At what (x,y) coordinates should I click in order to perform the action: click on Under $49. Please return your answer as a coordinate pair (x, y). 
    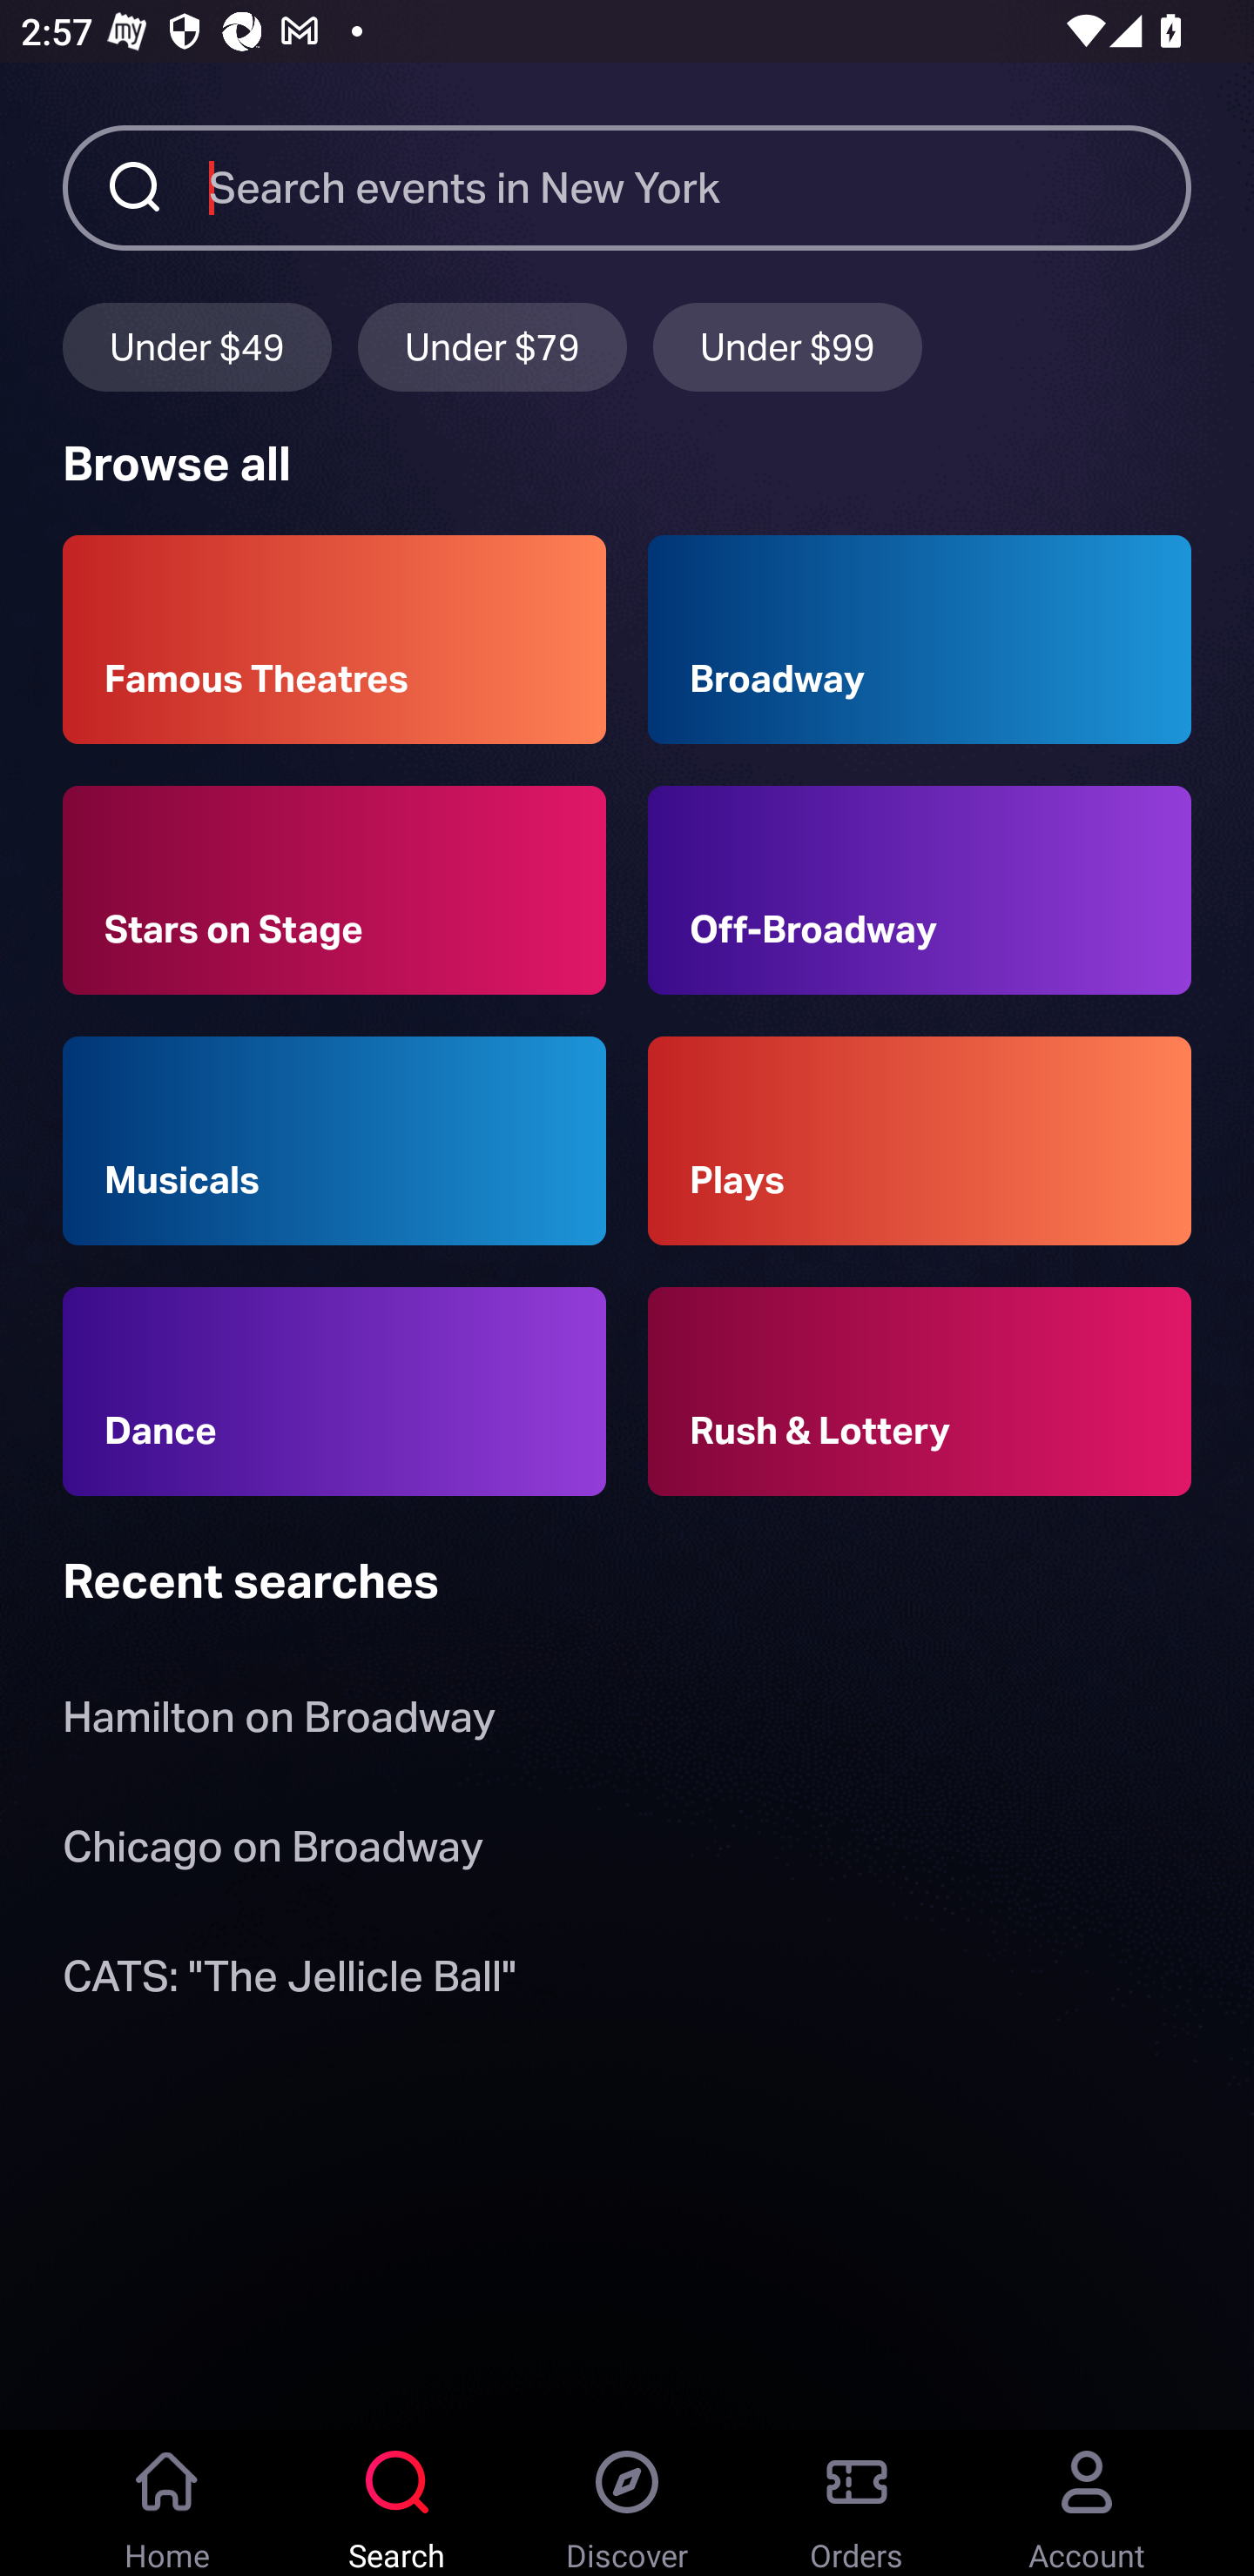
    Looking at the image, I should click on (197, 347).